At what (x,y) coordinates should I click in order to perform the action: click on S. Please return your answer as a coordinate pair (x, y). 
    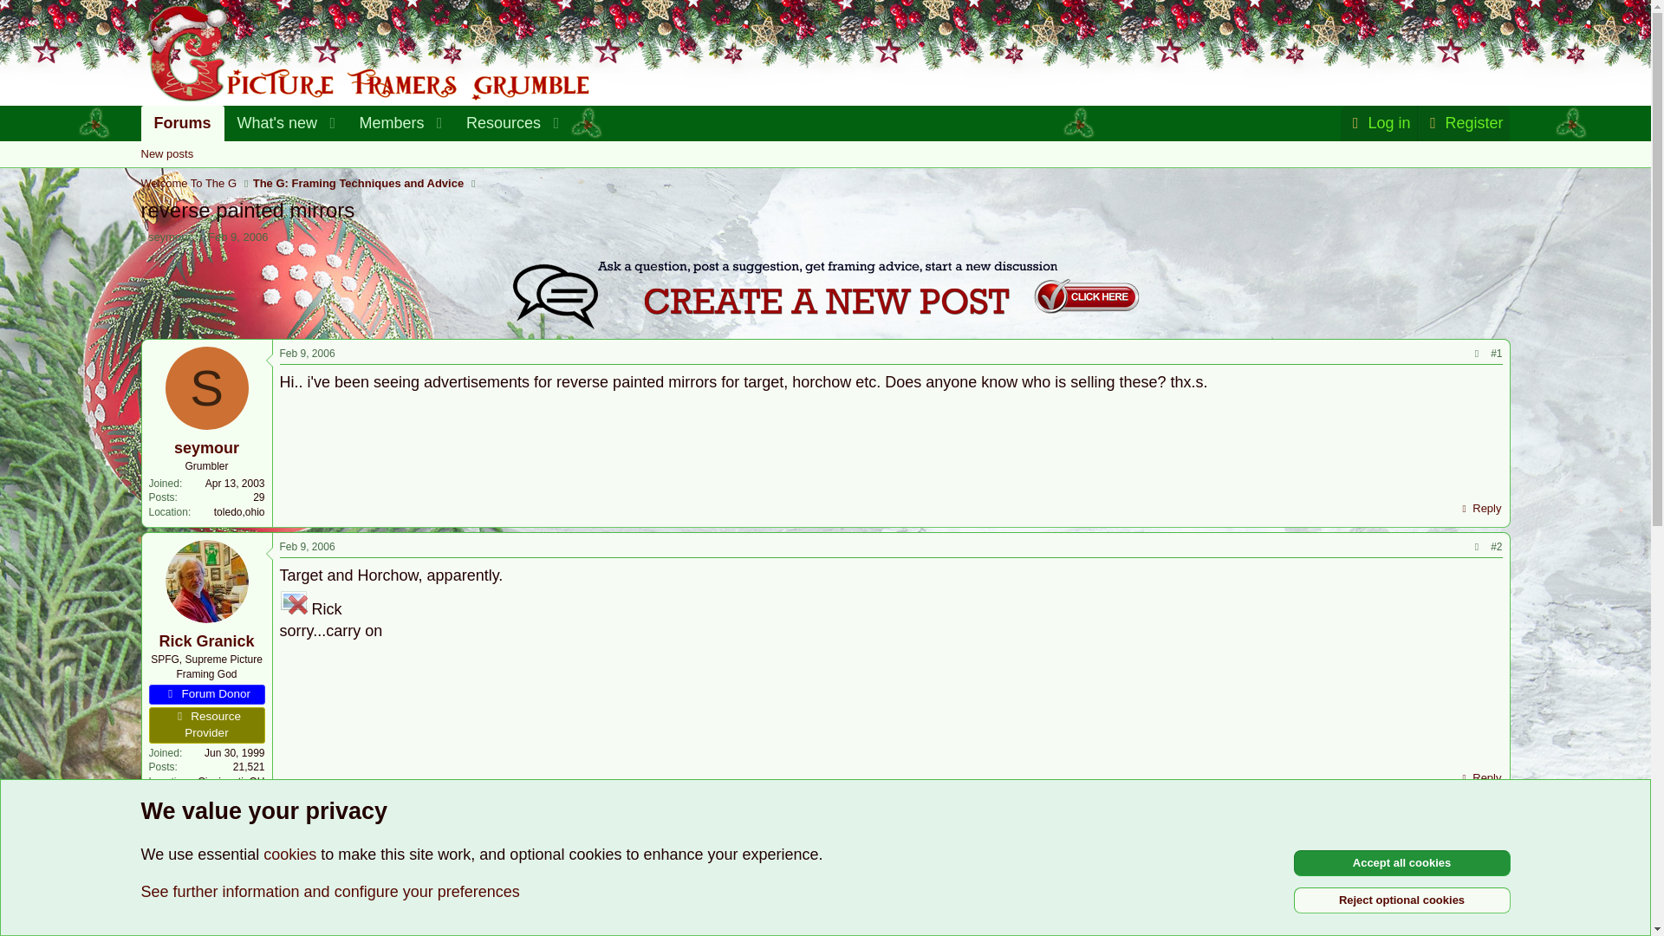
    Looking at the image, I should click on (206, 387).